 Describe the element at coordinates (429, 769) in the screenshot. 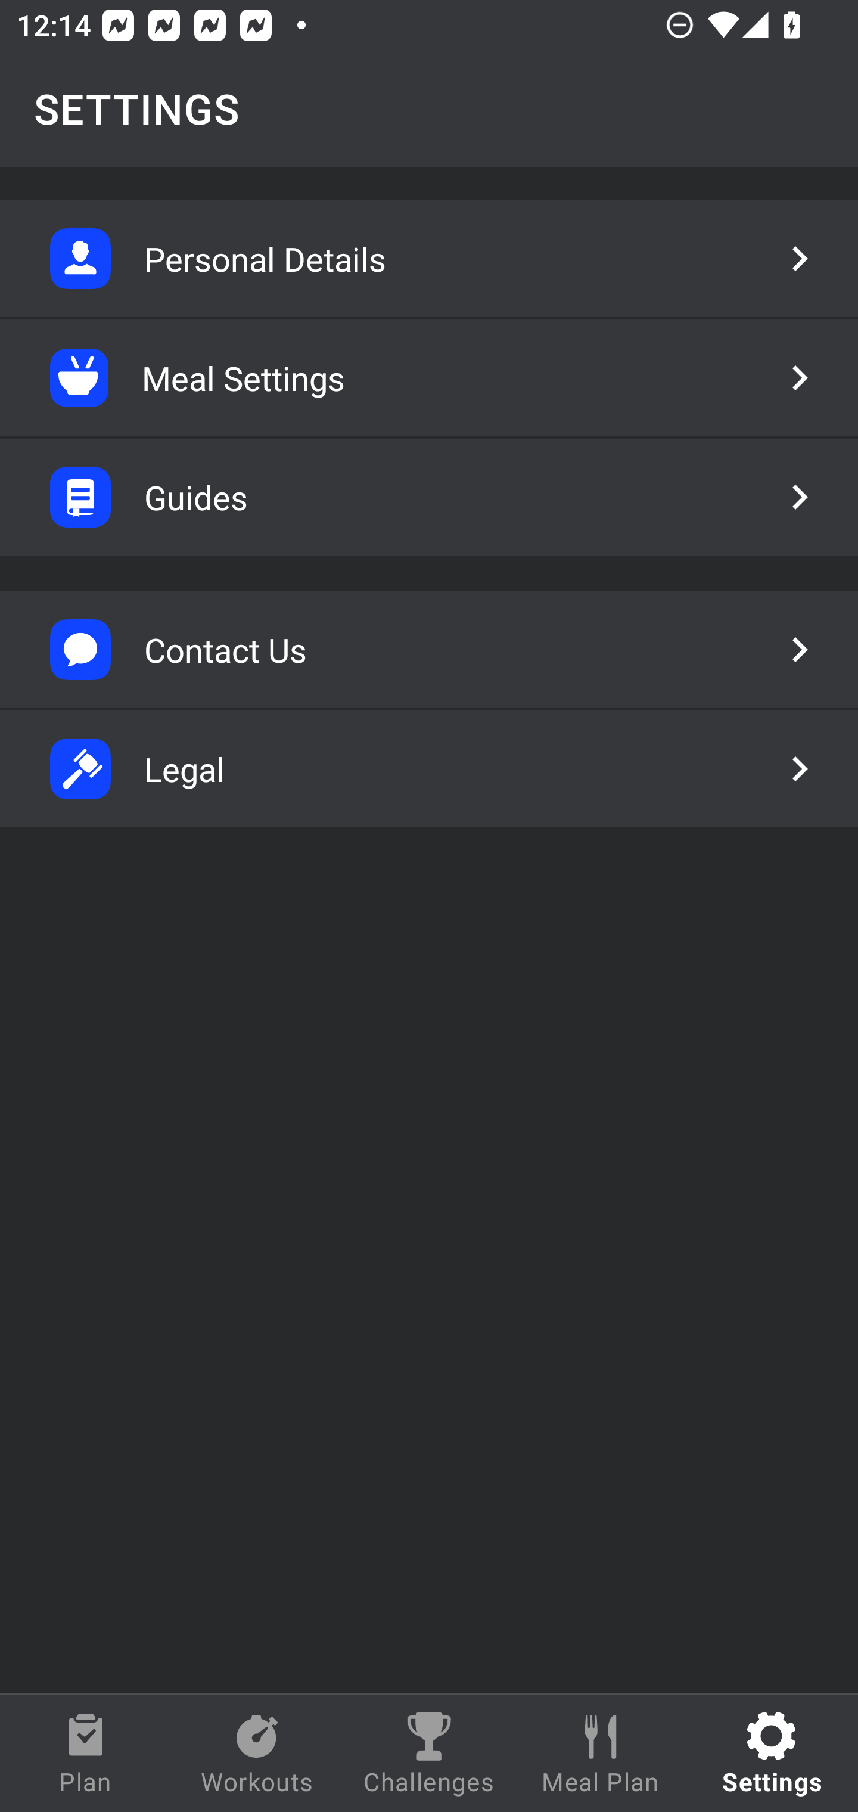

I see `Legal` at that location.